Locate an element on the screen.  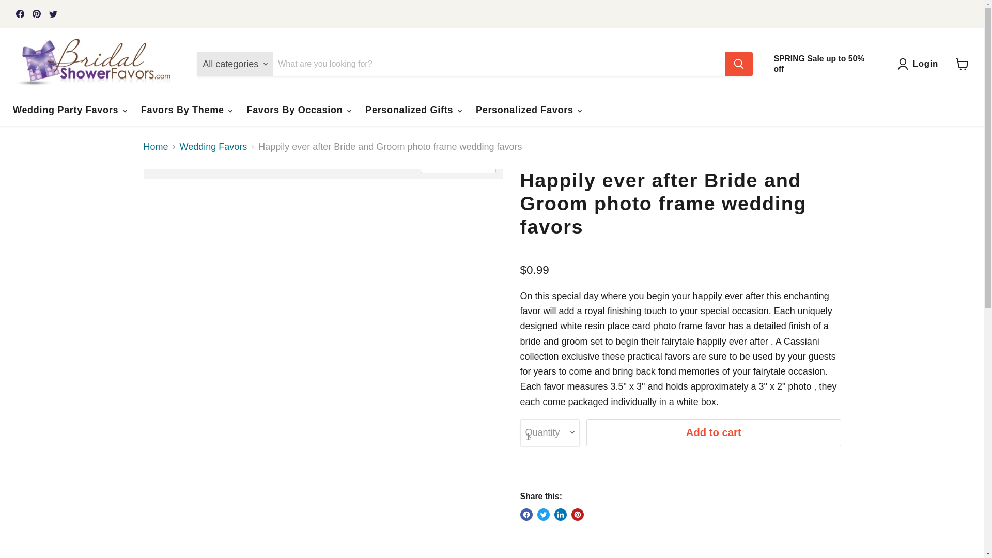
View cart is located at coordinates (962, 64).